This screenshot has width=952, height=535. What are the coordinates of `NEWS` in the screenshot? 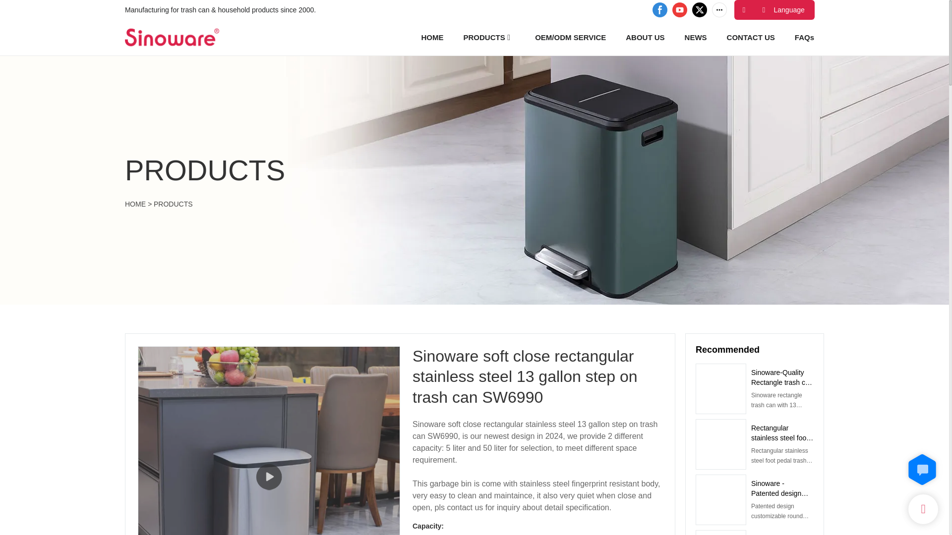 It's located at (696, 37).